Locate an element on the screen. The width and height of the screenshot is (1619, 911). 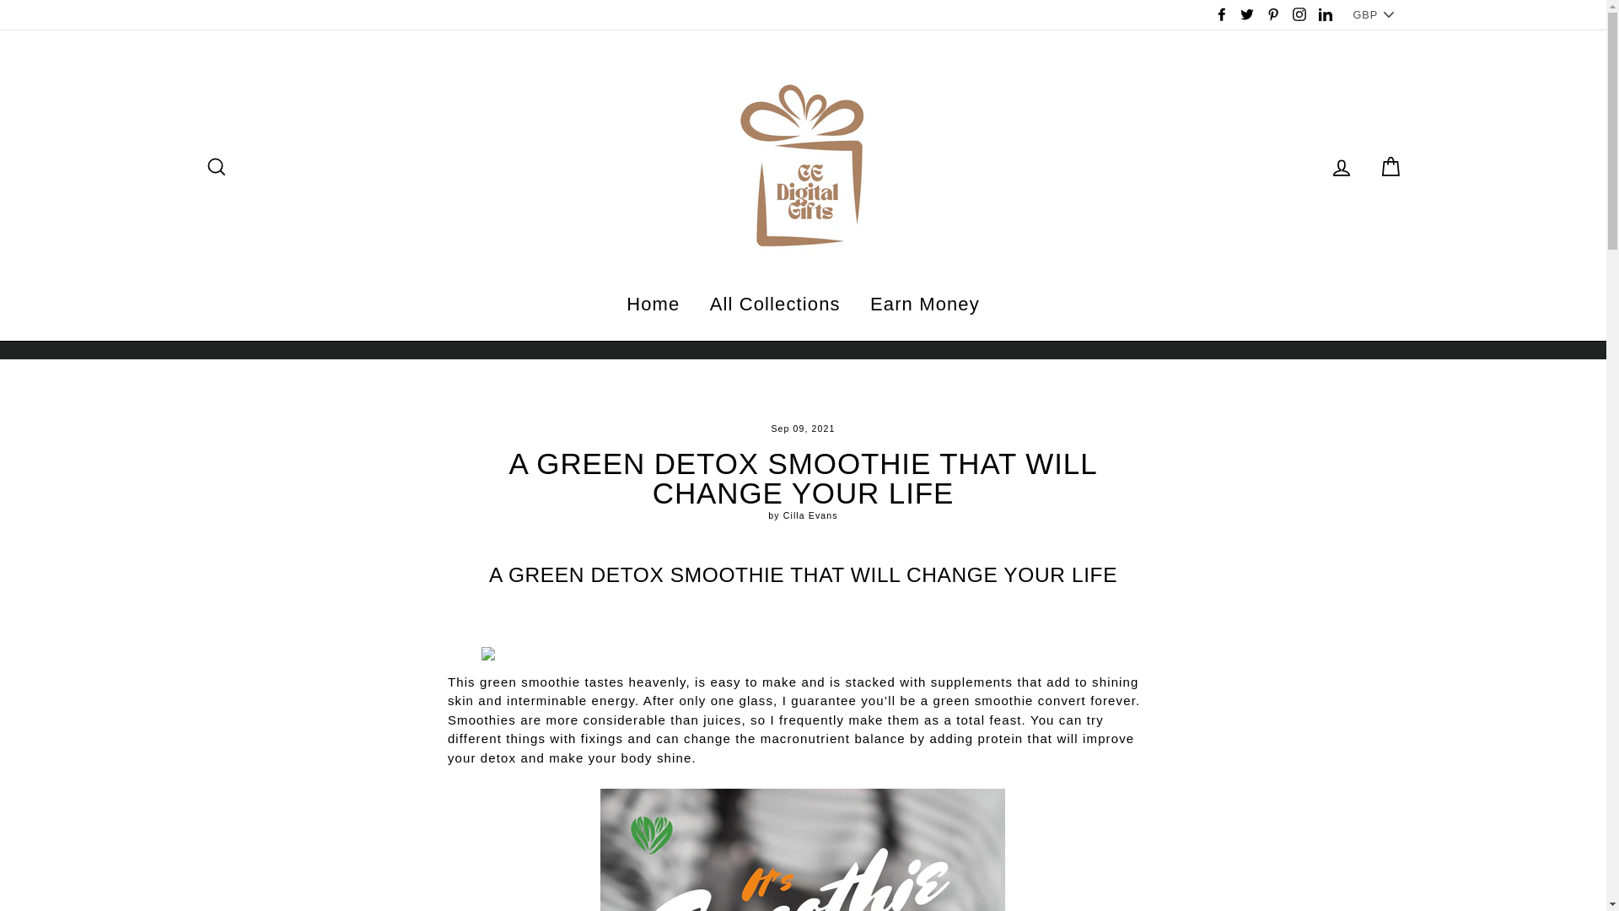
Search is located at coordinates (216, 165).